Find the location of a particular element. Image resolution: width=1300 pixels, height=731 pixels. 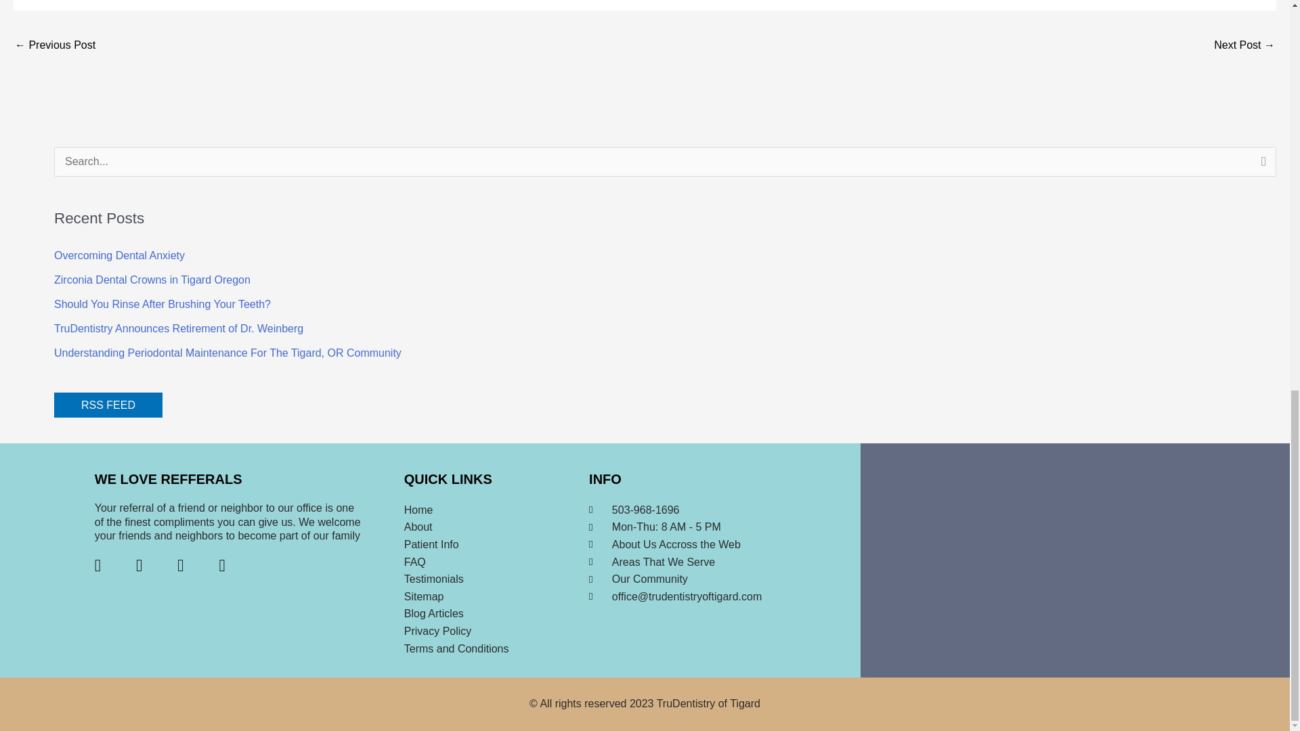

One Patient's Journey Through A Dental Transformation is located at coordinates (1244, 46).